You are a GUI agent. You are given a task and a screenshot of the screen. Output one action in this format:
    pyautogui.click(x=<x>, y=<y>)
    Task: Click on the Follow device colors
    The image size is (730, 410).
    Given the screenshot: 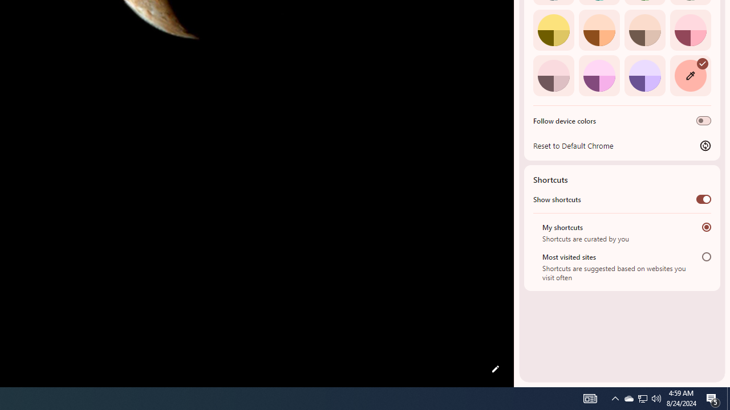 What is the action you would take?
    pyautogui.click(x=704, y=121)
    